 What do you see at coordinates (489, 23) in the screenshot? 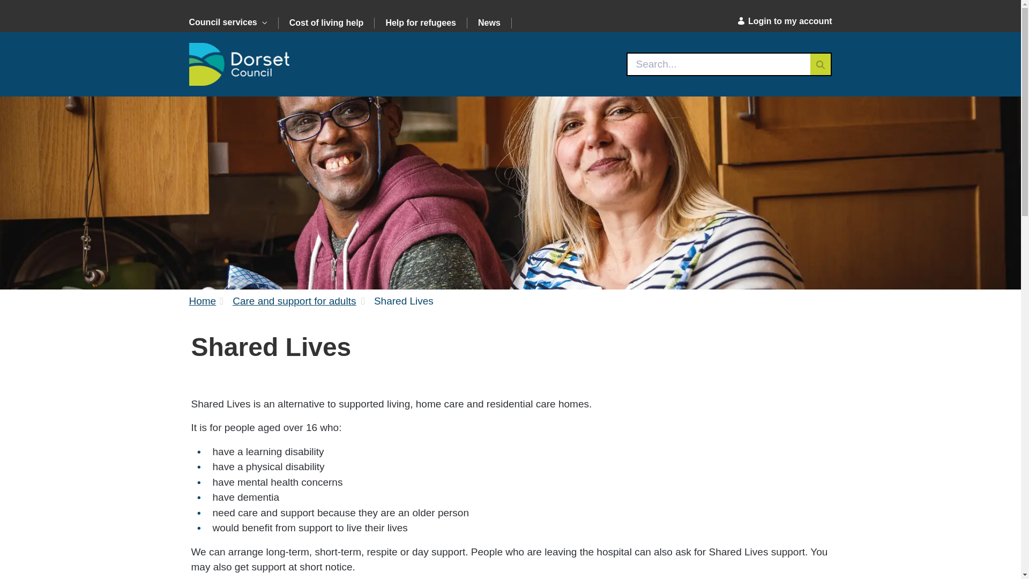
I see `News` at bounding box center [489, 23].